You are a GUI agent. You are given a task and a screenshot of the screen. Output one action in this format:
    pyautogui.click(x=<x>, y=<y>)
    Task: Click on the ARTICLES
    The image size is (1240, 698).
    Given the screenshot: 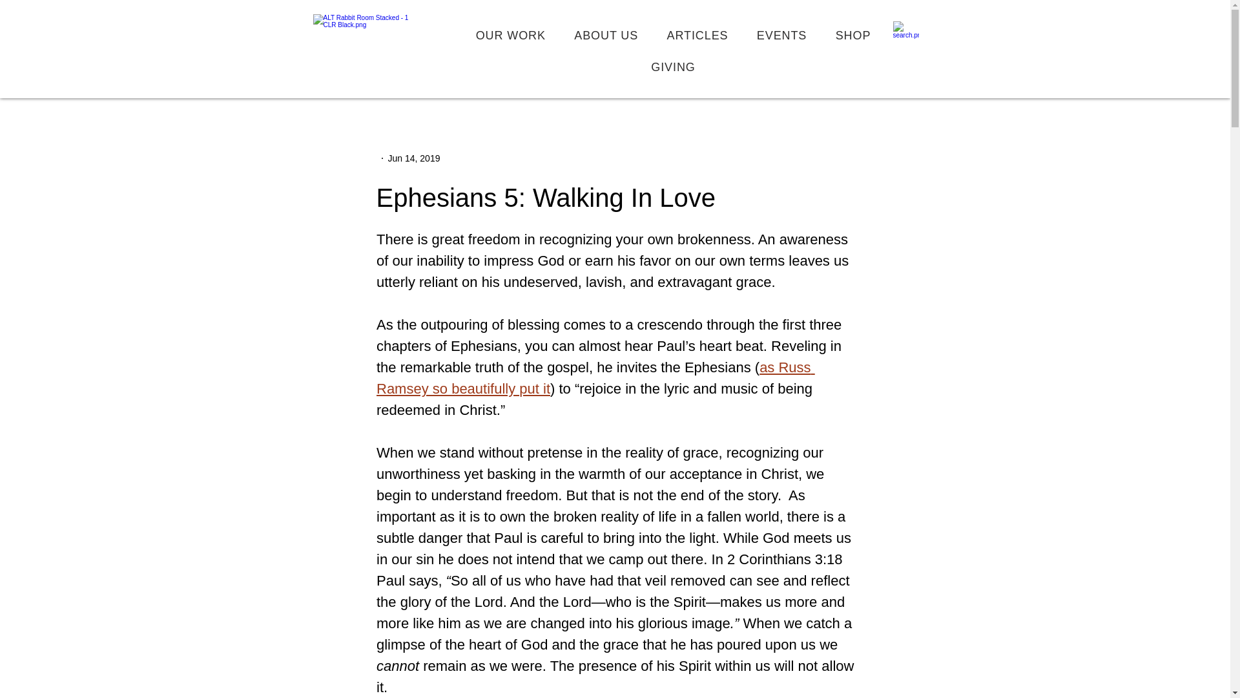 What is the action you would take?
    pyautogui.click(x=696, y=35)
    